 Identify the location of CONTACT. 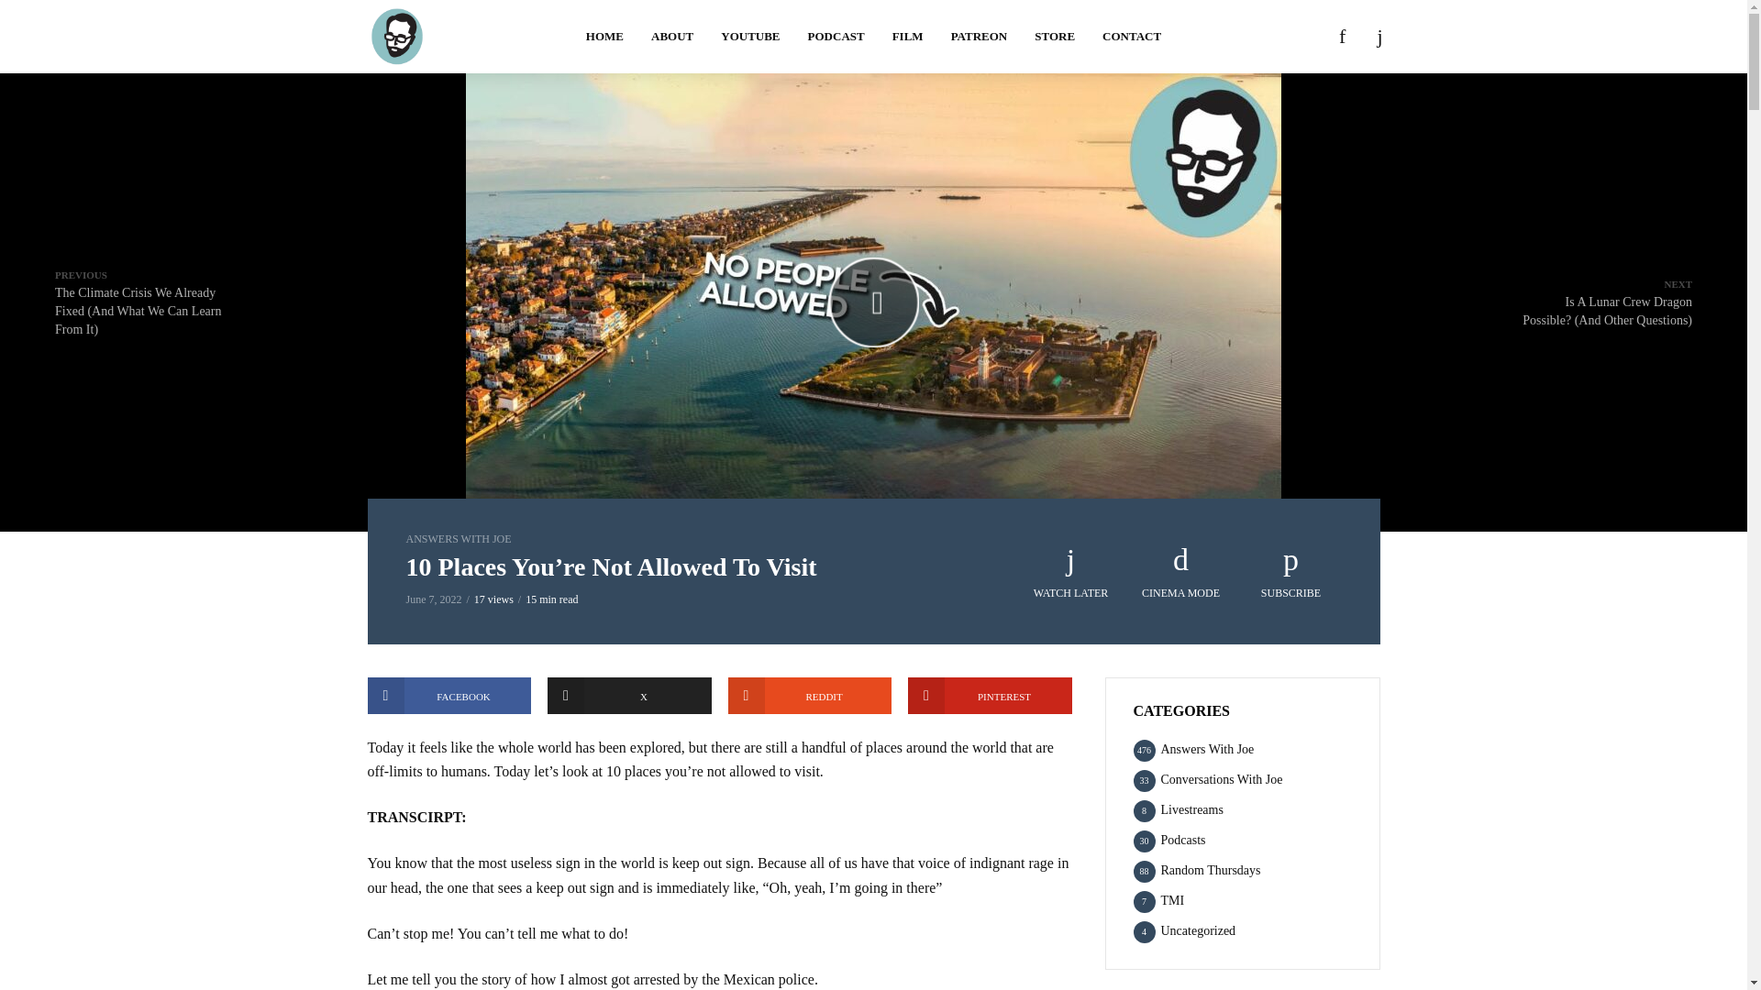
(1131, 37).